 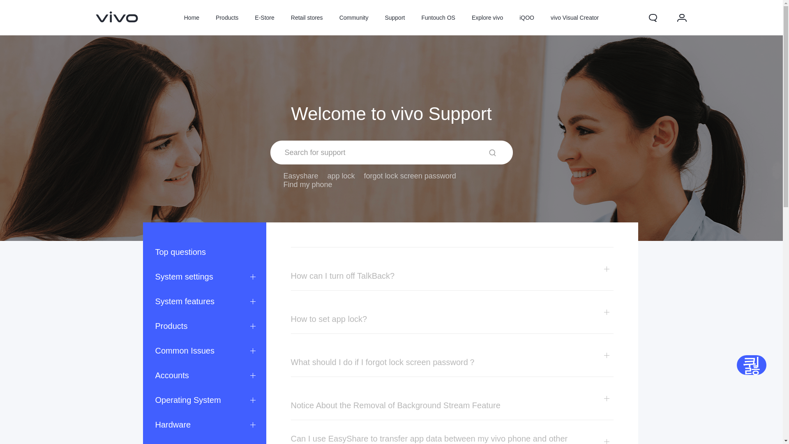 What do you see at coordinates (205, 252) in the screenshot?
I see `Top questions` at bounding box center [205, 252].